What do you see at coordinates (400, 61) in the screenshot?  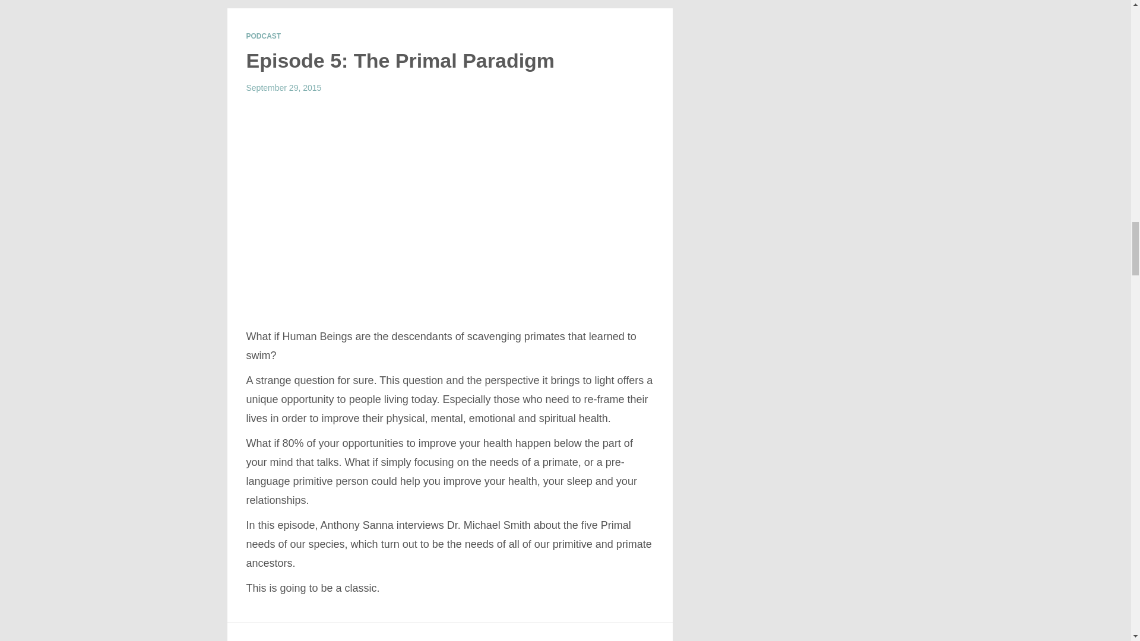 I see `Episode 5: The Primal Paradigm` at bounding box center [400, 61].